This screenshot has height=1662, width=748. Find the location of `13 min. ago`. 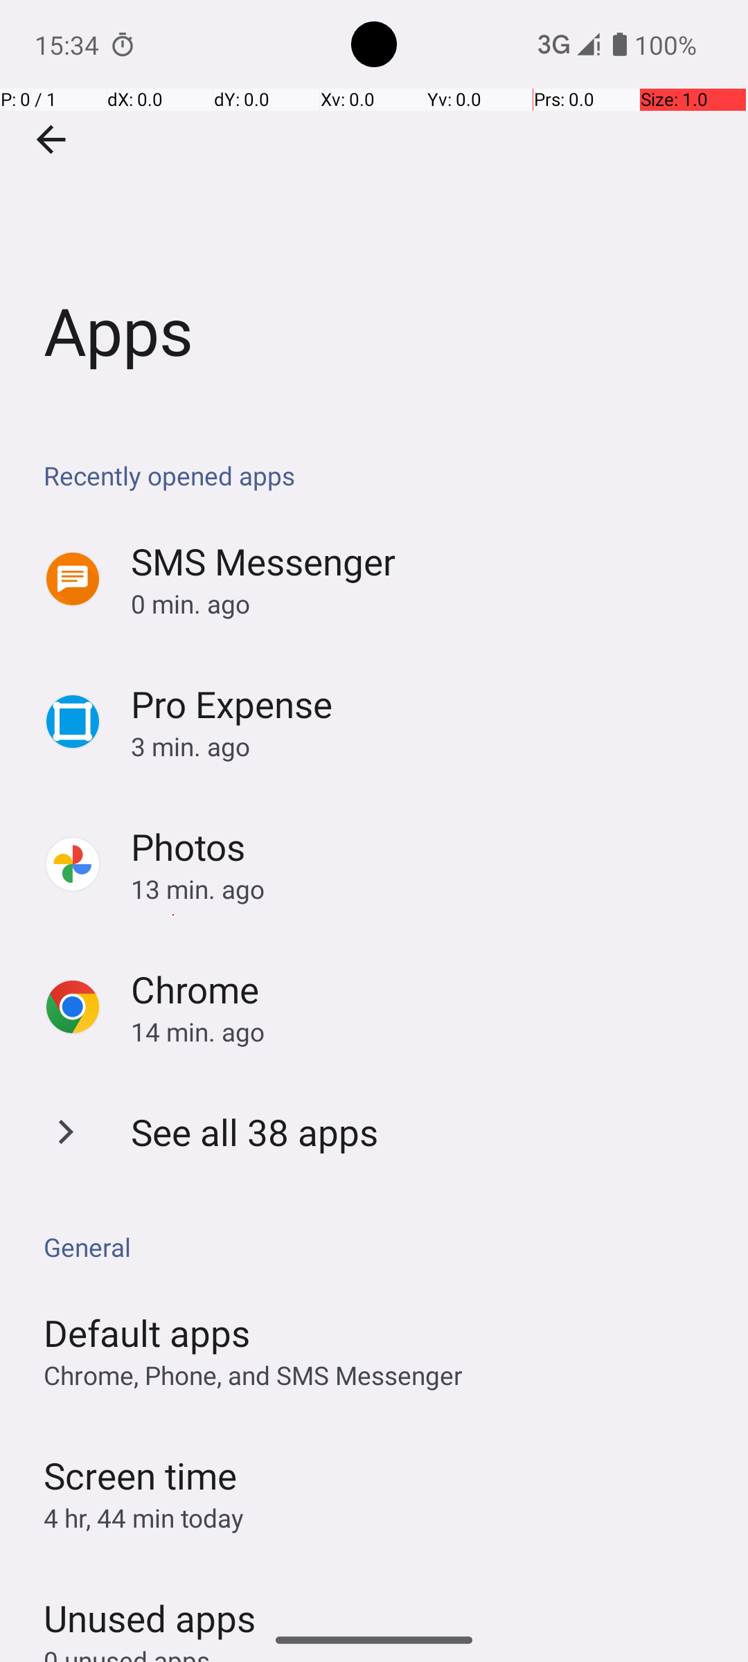

13 min. ago is located at coordinates (425, 889).